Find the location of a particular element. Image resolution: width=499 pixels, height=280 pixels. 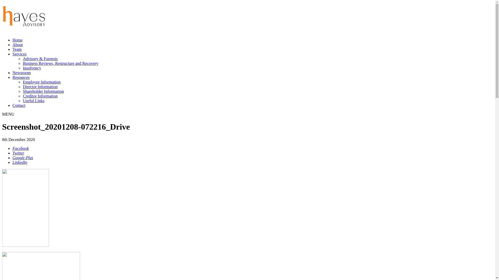

Insolvency is located at coordinates (32, 68).